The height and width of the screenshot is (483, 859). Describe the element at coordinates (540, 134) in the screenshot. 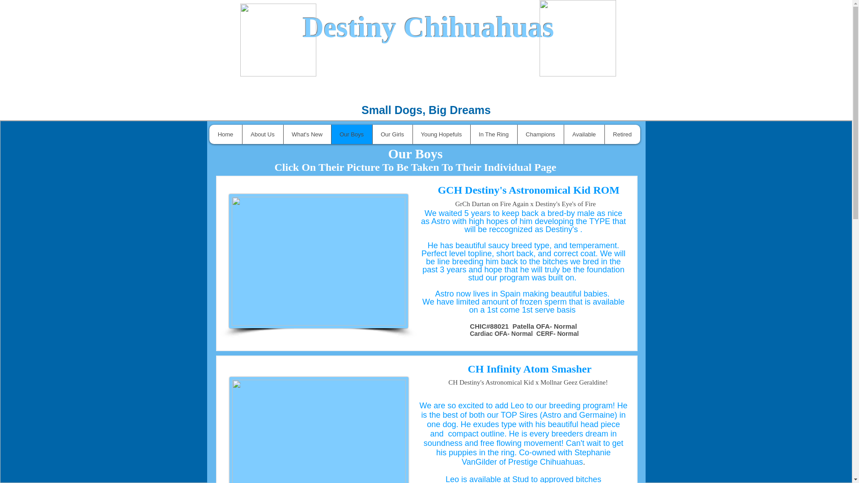

I see `Champions` at that location.